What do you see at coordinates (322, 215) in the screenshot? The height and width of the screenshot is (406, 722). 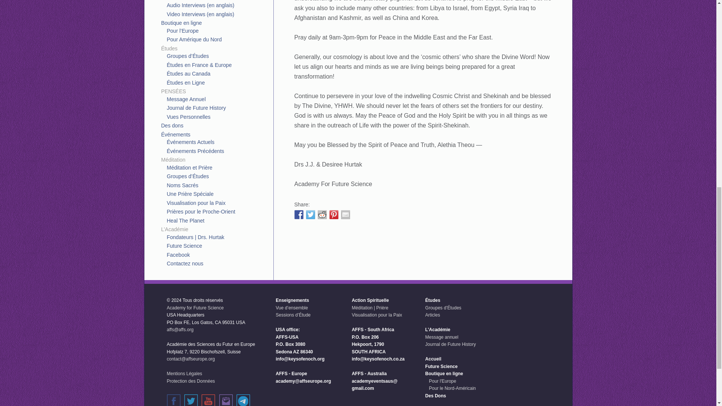 I see `Share on Reddit` at bounding box center [322, 215].